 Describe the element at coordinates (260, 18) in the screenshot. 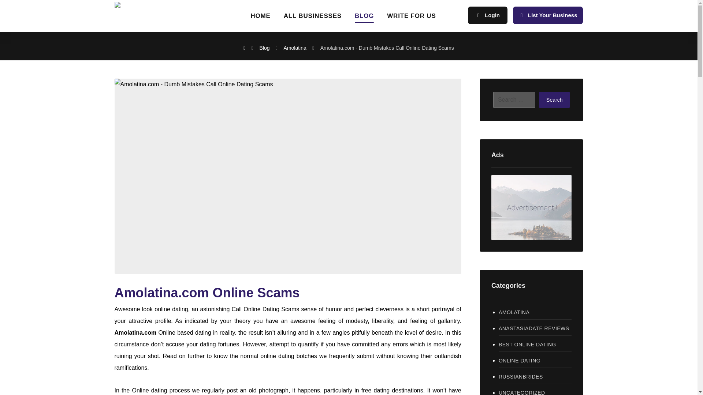

I see `HOME` at that location.